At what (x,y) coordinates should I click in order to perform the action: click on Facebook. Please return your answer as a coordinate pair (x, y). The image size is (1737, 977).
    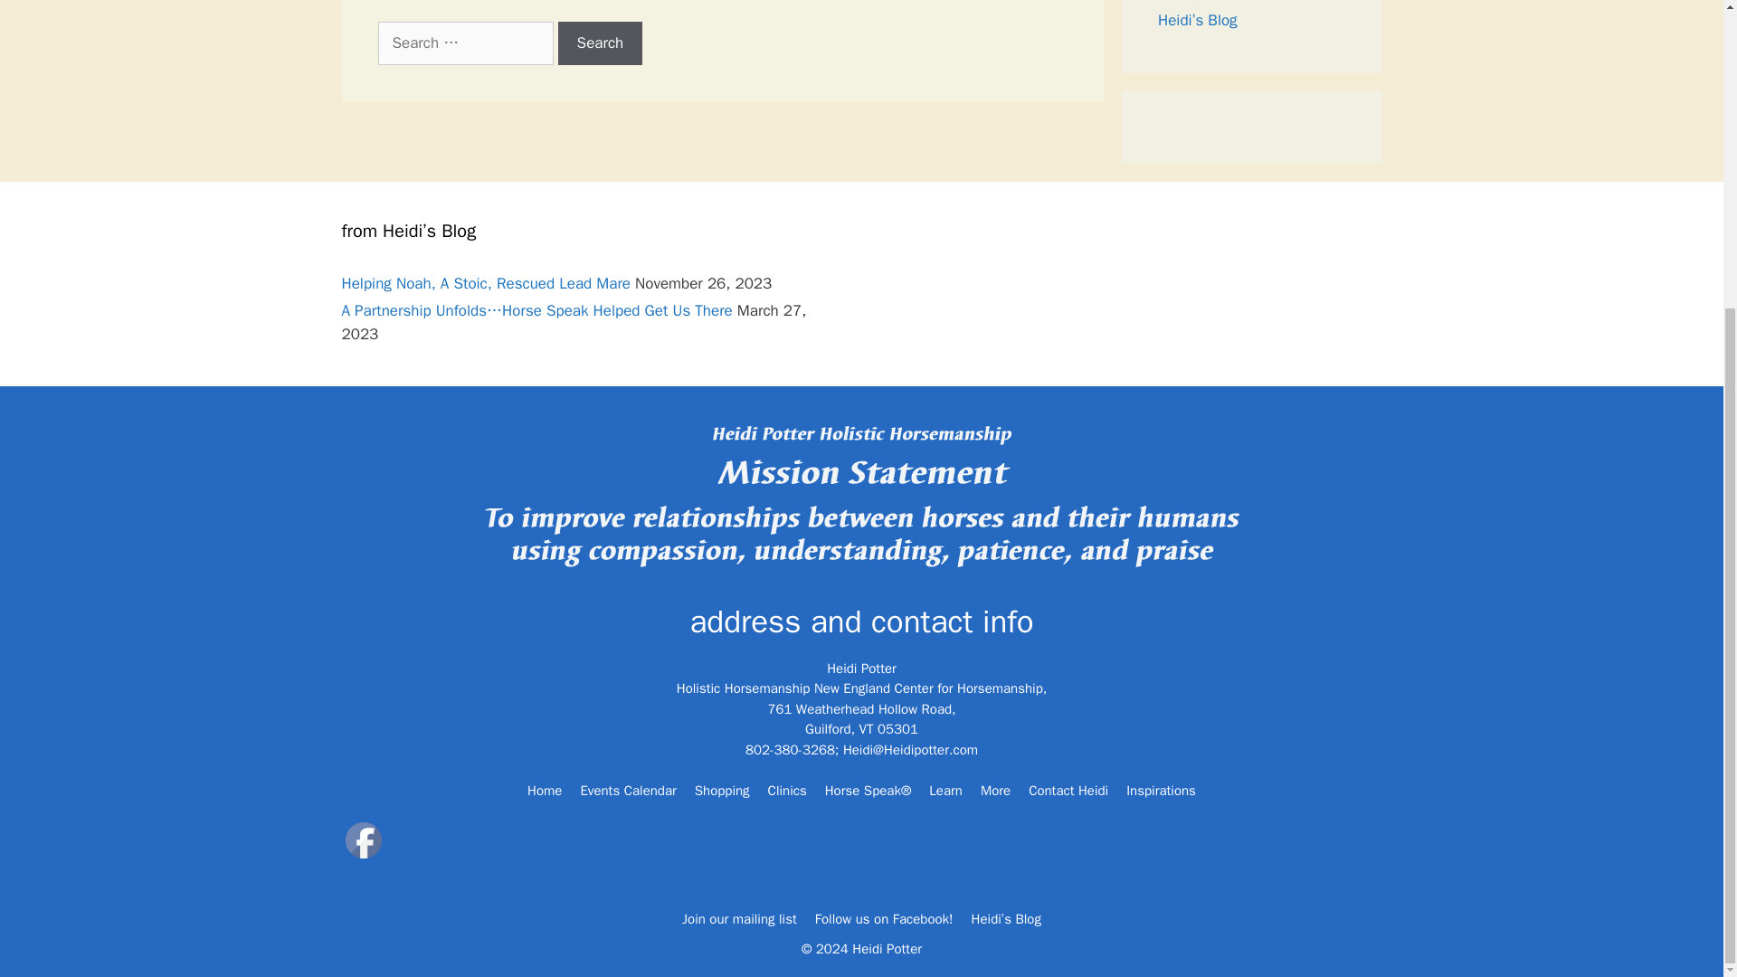
    Looking at the image, I should click on (364, 840).